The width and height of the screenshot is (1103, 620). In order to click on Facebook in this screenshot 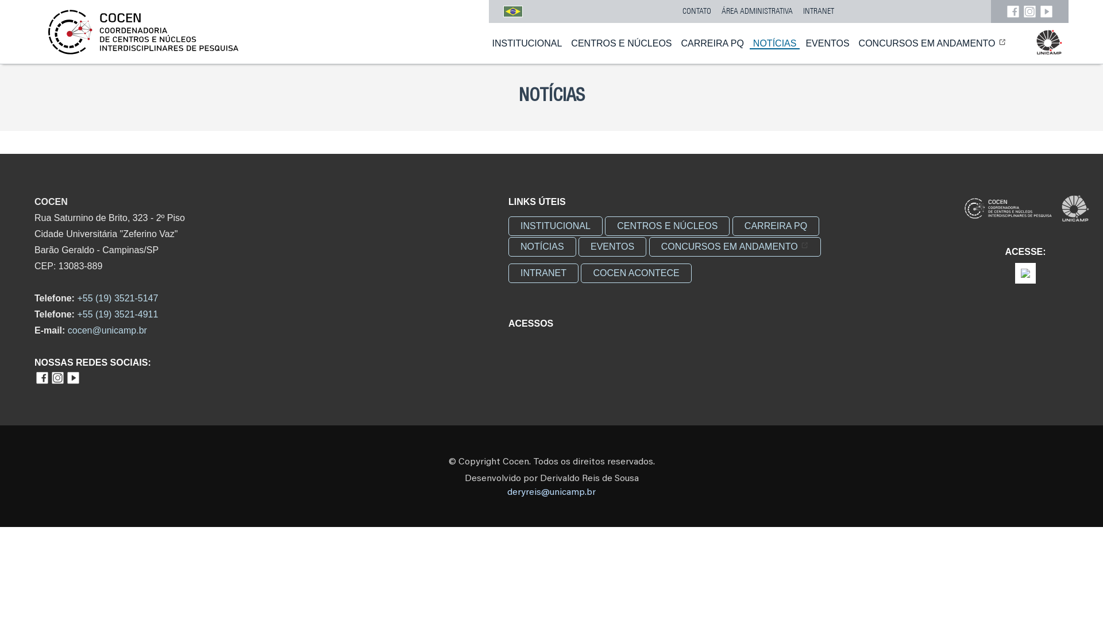, I will do `click(43, 382)`.